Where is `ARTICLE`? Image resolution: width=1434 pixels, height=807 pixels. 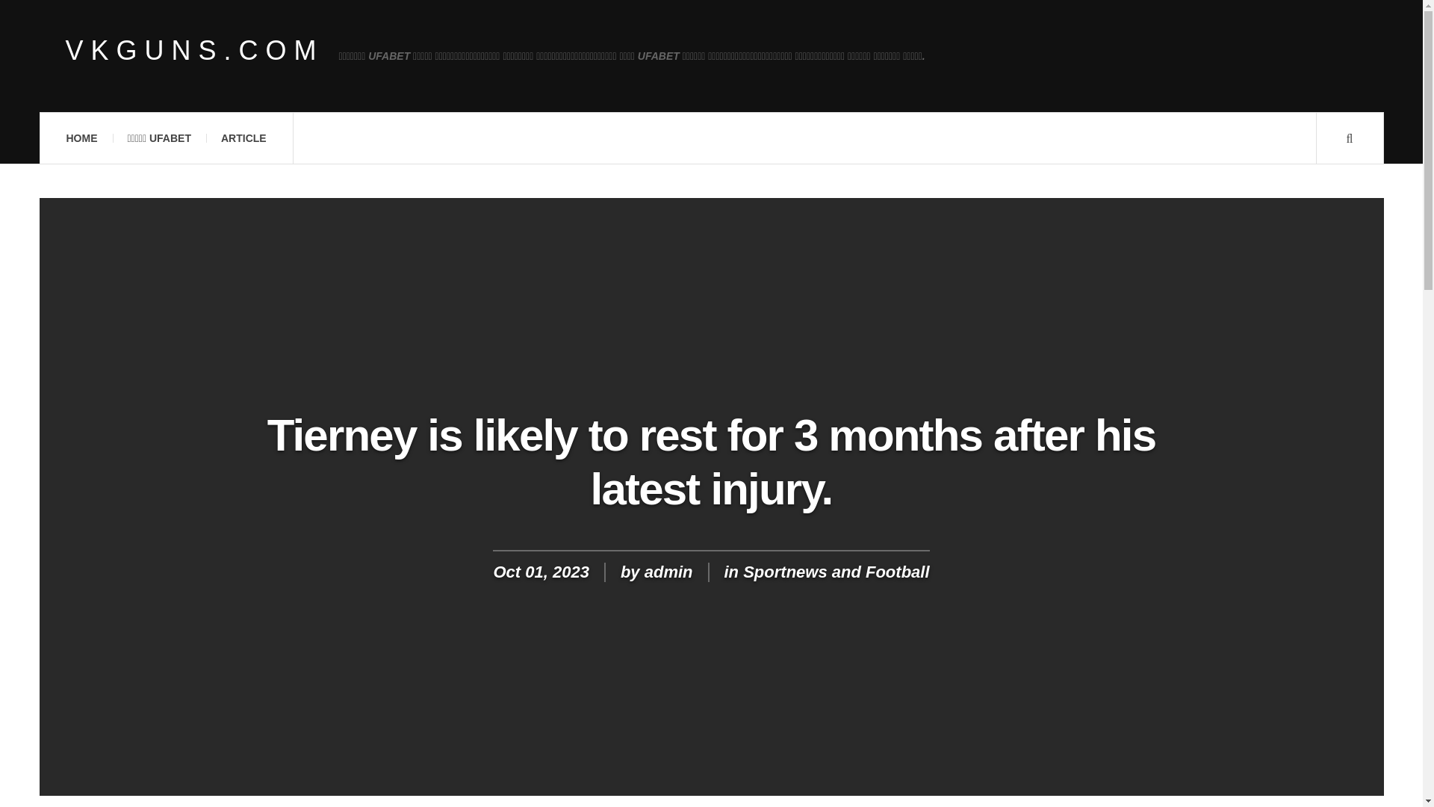 ARTICLE is located at coordinates (243, 138).